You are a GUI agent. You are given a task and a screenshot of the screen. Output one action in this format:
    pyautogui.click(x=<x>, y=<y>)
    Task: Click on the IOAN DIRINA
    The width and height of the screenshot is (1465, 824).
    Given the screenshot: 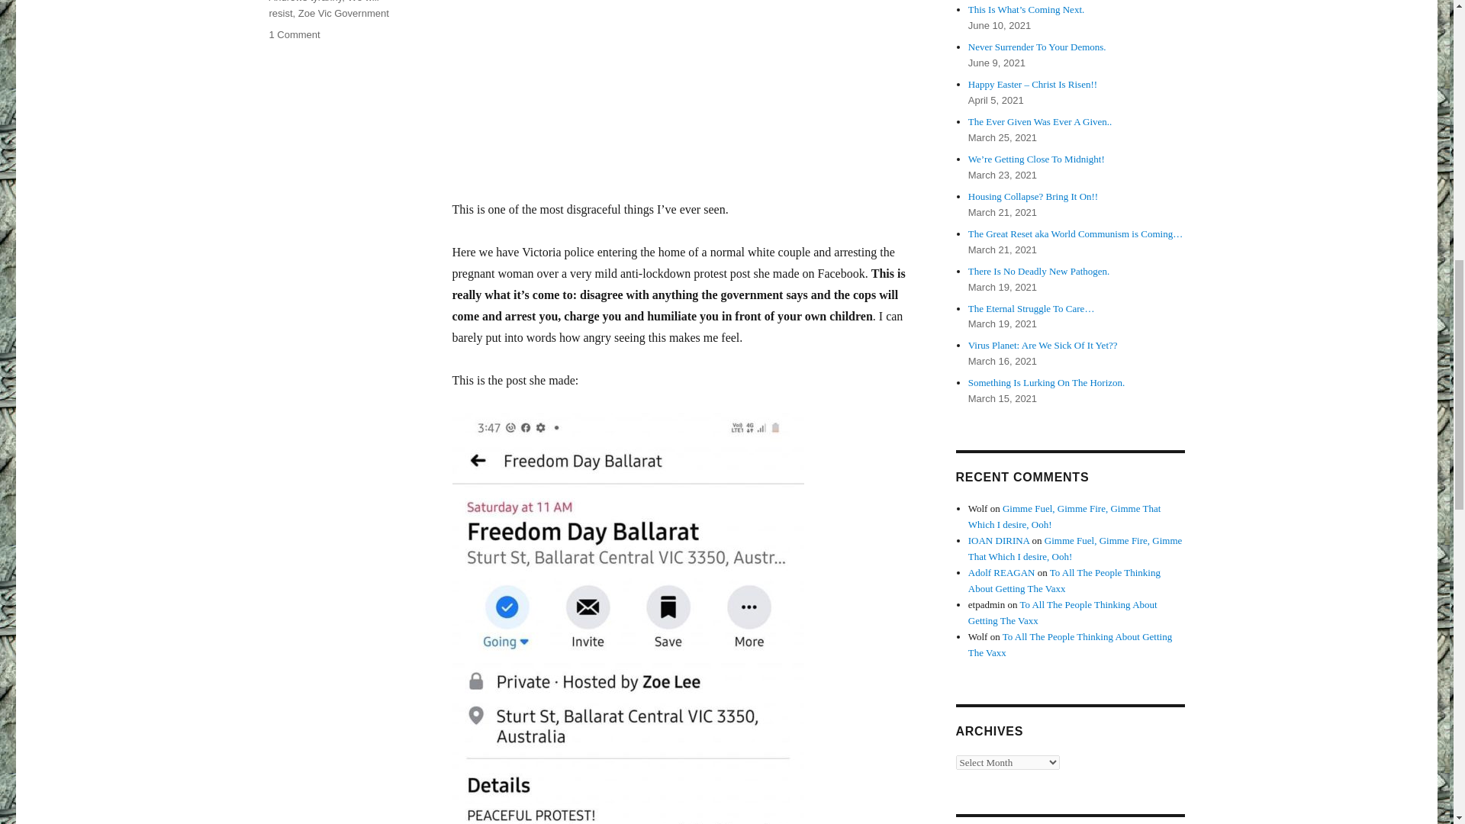 What is the action you would take?
    pyautogui.click(x=999, y=540)
    